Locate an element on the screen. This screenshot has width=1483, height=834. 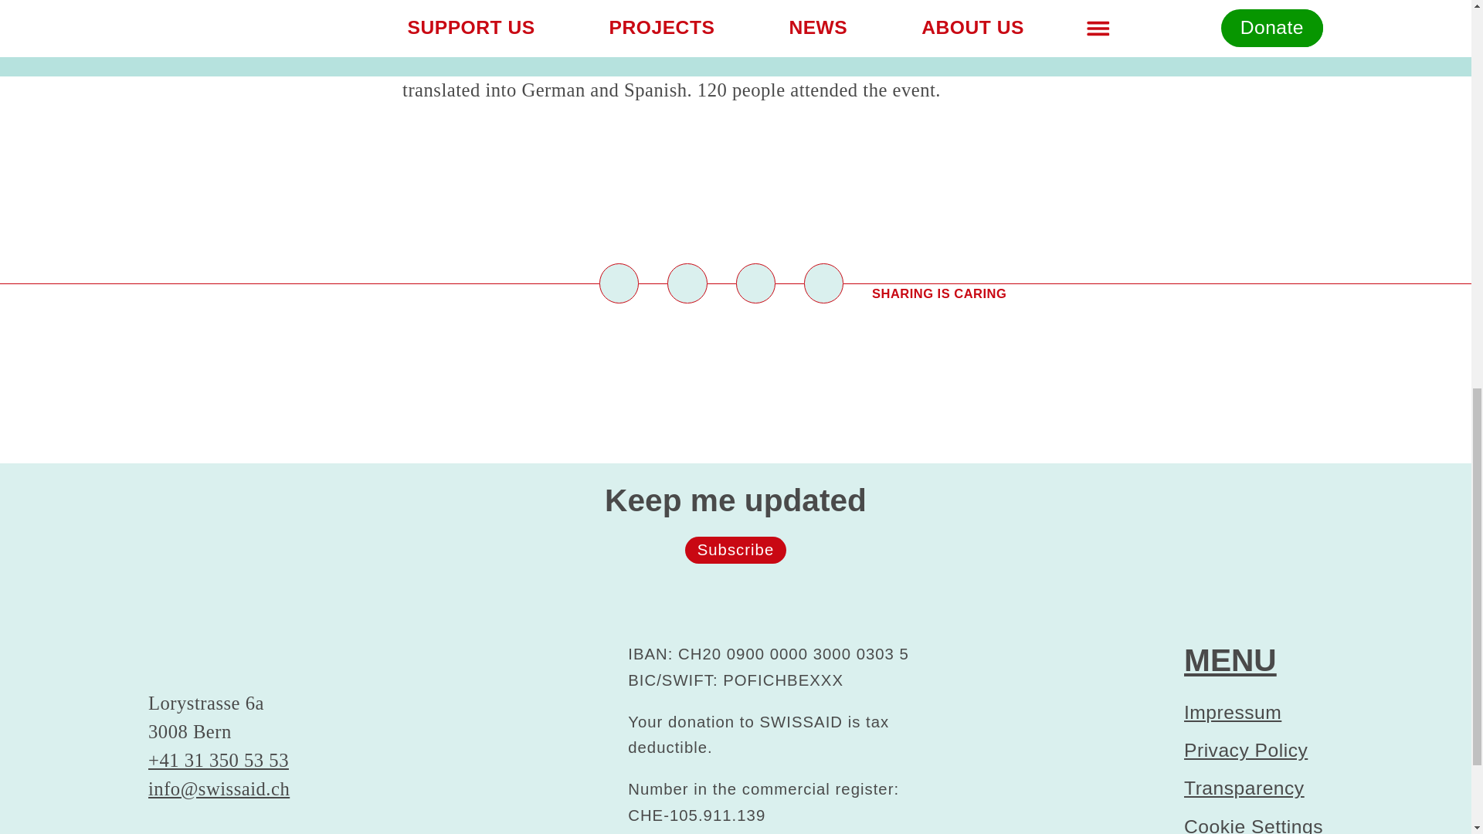
Twitter is located at coordinates (687, 283).